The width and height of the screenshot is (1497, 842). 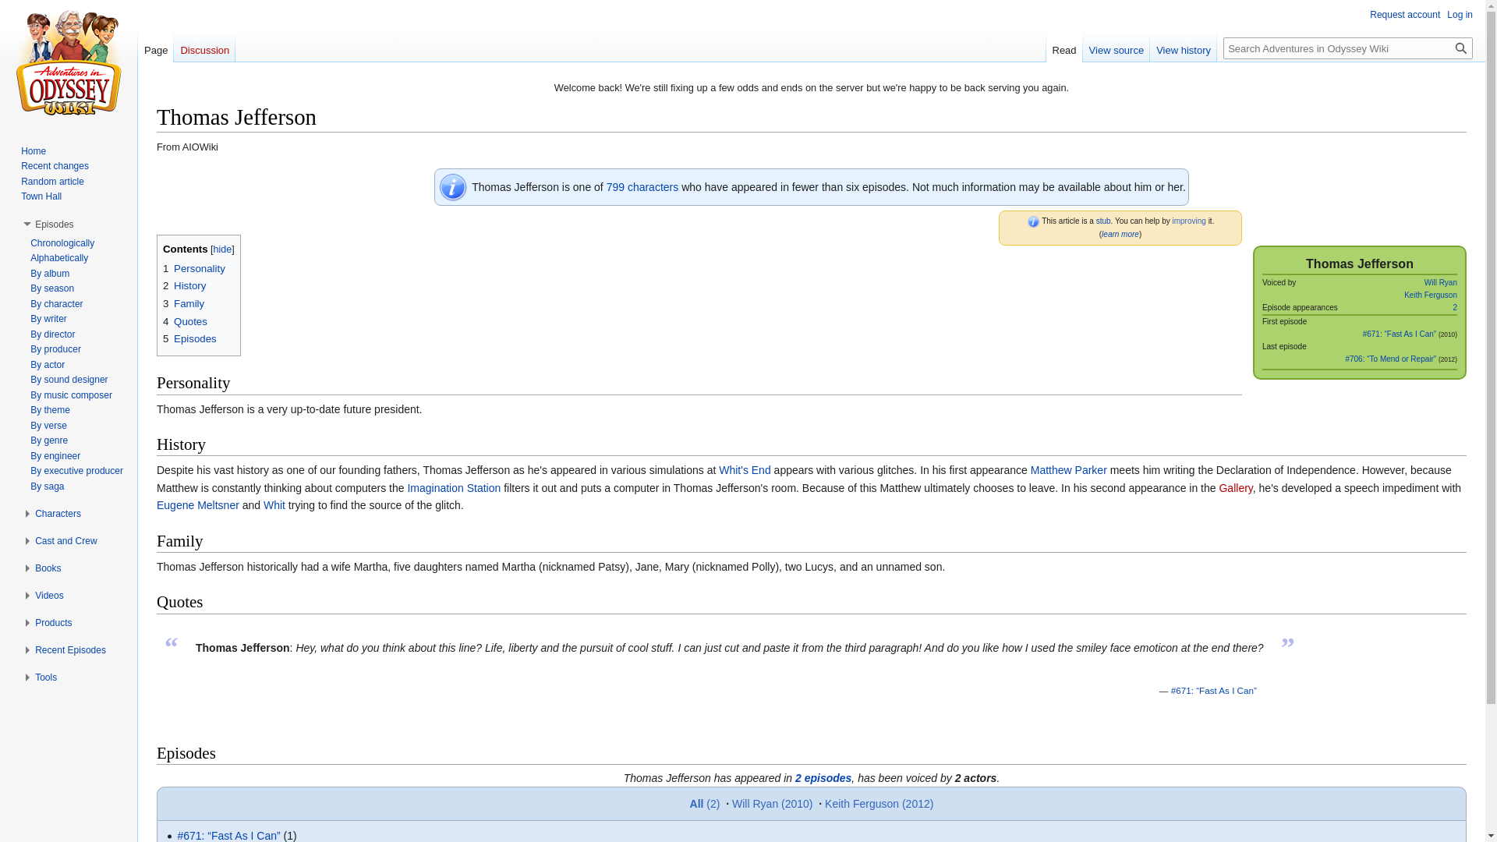 What do you see at coordinates (1235, 487) in the screenshot?
I see `Gallery` at bounding box center [1235, 487].